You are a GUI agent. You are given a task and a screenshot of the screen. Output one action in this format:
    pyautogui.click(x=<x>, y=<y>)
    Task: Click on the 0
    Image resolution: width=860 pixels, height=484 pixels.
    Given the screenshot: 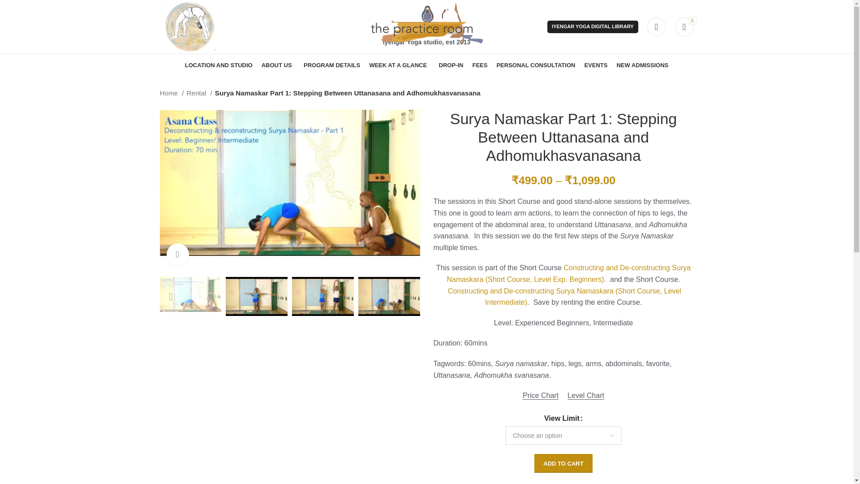 What is the action you would take?
    pyautogui.click(x=684, y=26)
    